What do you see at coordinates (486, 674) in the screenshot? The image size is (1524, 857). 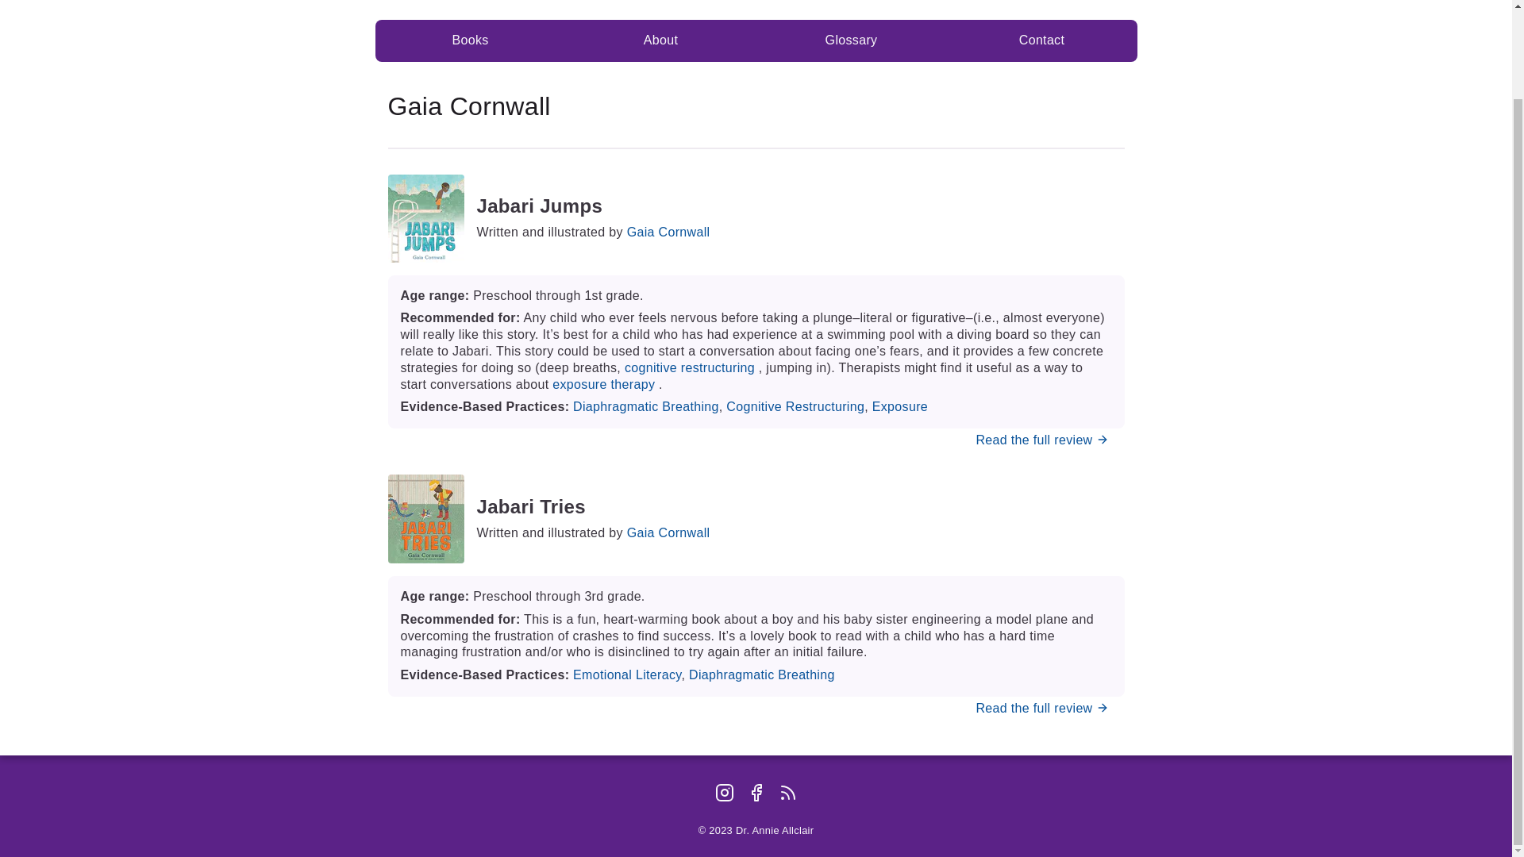 I see `Evidence-Based Practices:` at bounding box center [486, 674].